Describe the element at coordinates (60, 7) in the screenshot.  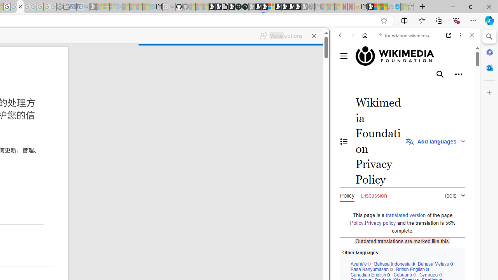
I see `Settings - Sleeping` at that location.